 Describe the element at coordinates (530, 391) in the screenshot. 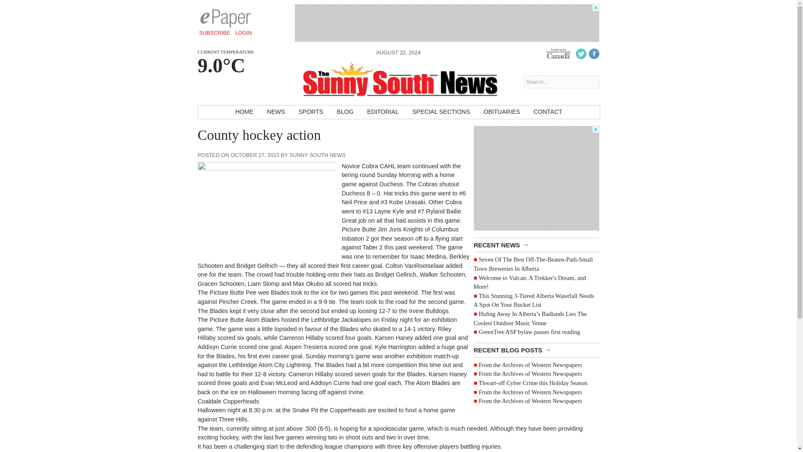

I see `From the Archives of Western Newspapers` at that location.